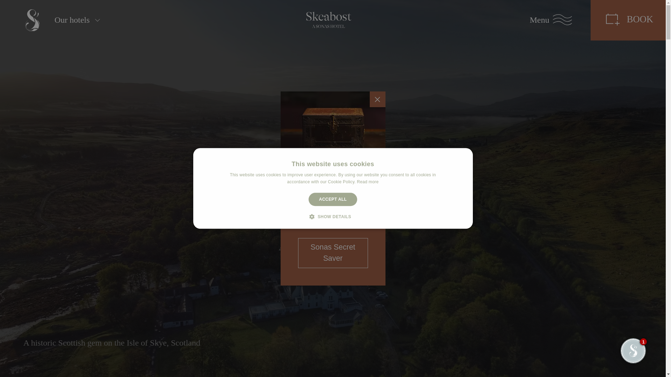 The image size is (671, 377). I want to click on Menu, so click(550, 20).